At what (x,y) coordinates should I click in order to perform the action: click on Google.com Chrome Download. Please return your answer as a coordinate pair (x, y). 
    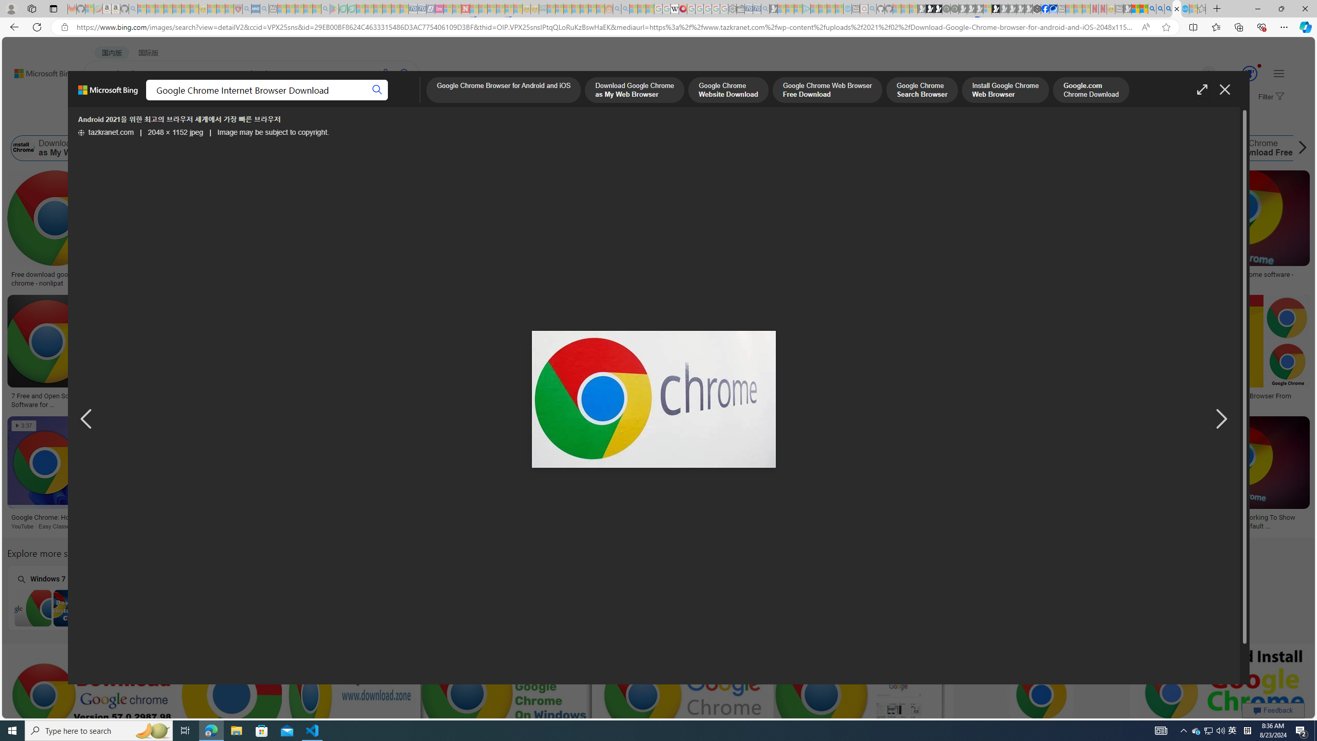
    Looking at the image, I should click on (706, 148).